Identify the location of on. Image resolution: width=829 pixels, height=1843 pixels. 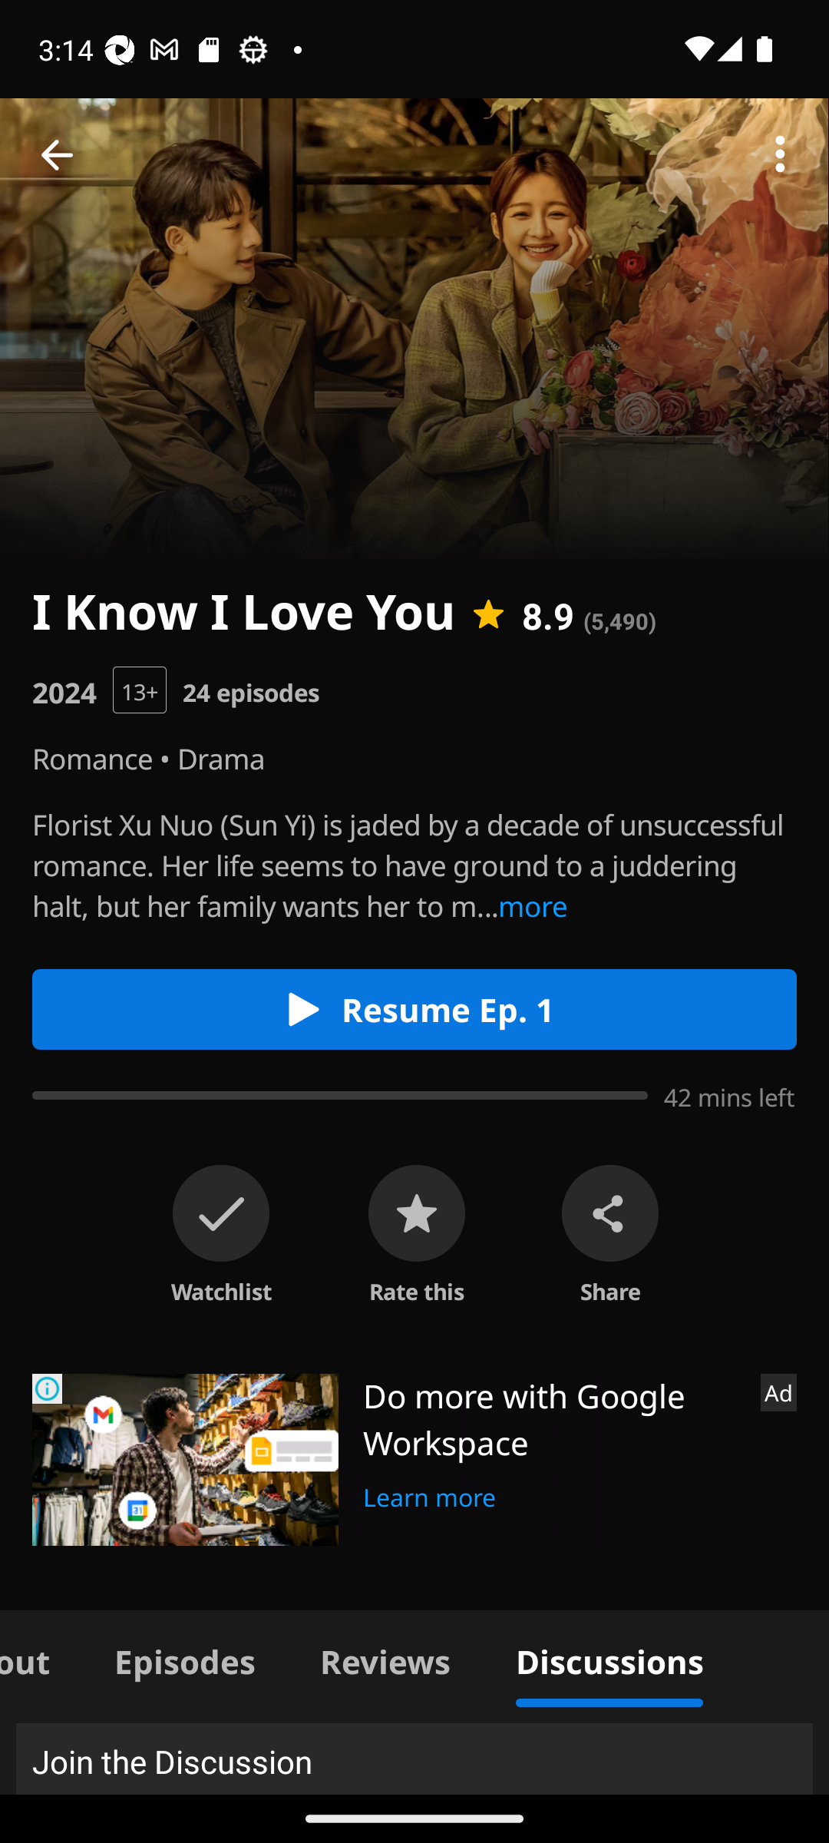
(221, 1213).